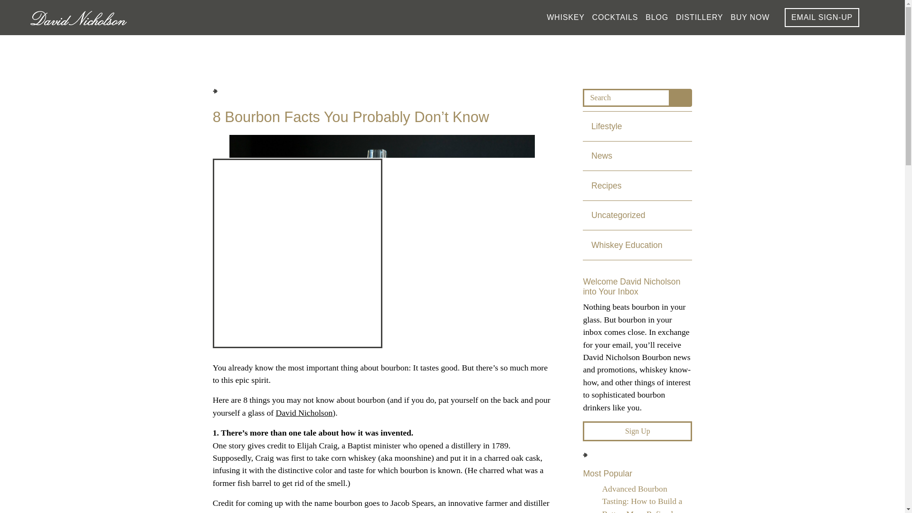 Image resolution: width=912 pixels, height=513 pixels. Describe the element at coordinates (822, 18) in the screenshot. I see `EMAIL SIGN-UP` at that location.